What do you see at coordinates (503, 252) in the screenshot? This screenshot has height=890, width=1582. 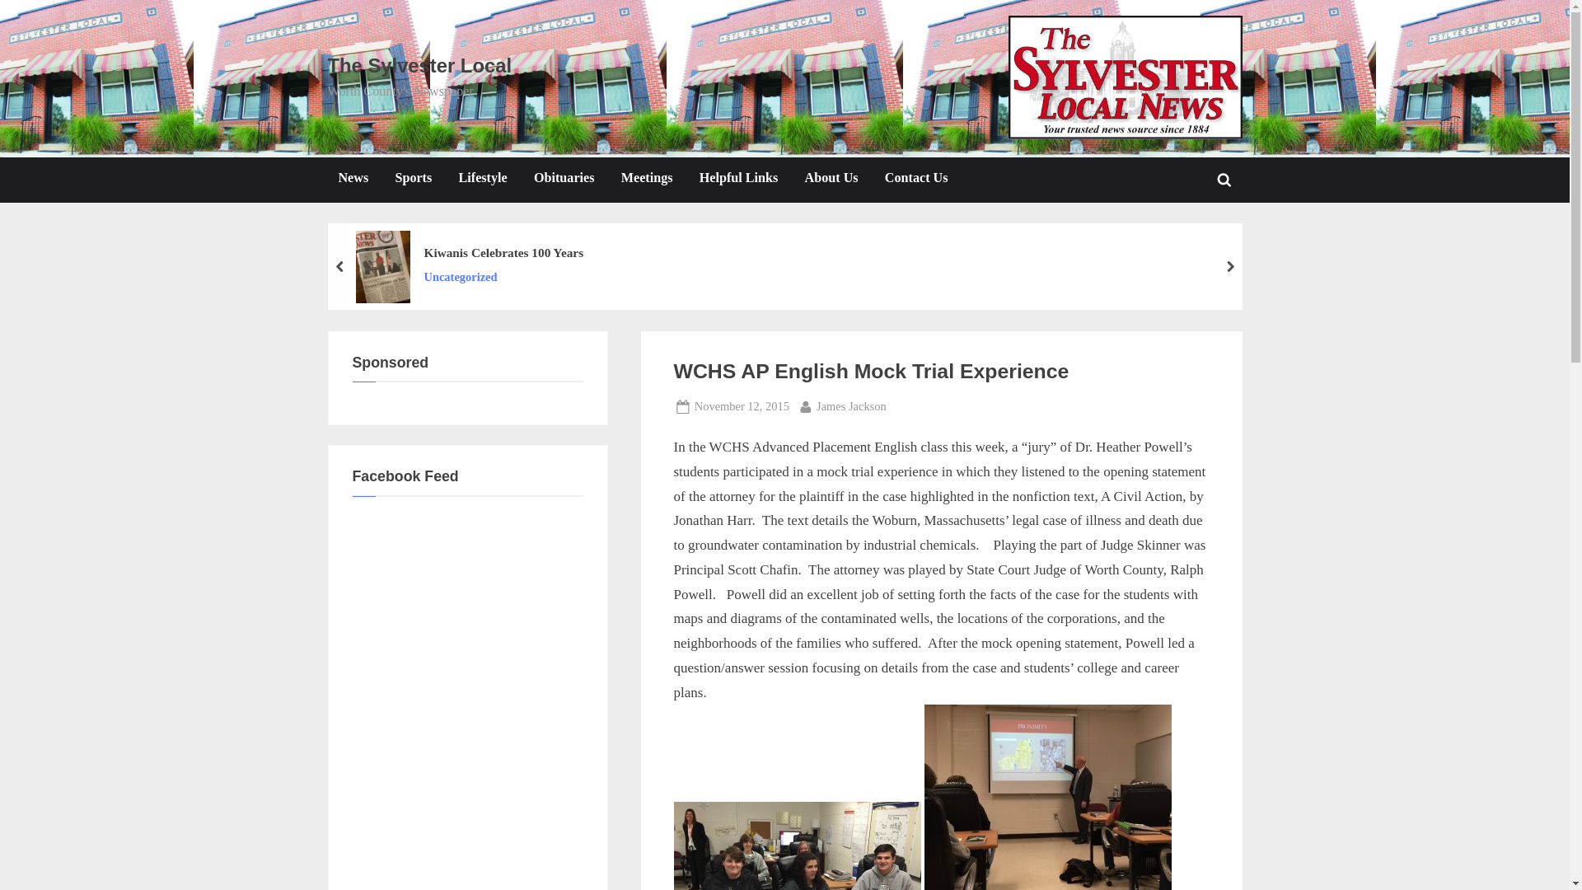 I see `Kiwanis Celebrates 100 Years` at bounding box center [503, 252].